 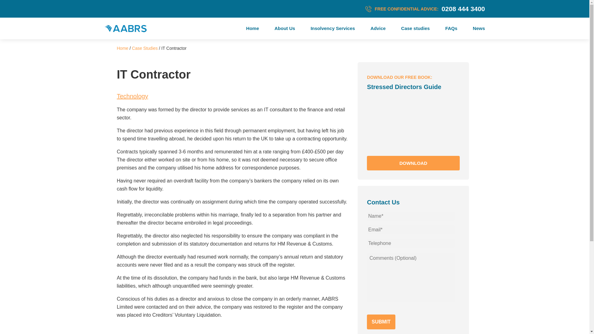 I want to click on Insolvency Services, so click(x=295, y=9).